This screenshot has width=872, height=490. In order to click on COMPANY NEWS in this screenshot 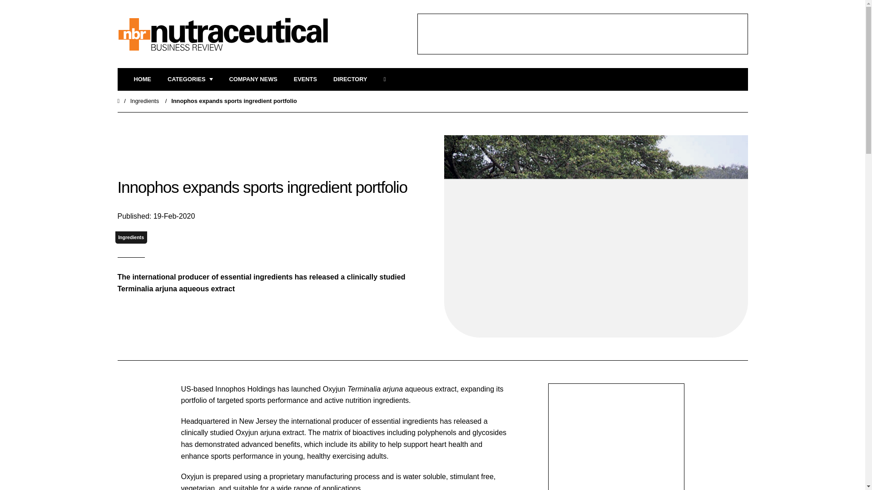, I will do `click(253, 79)`.